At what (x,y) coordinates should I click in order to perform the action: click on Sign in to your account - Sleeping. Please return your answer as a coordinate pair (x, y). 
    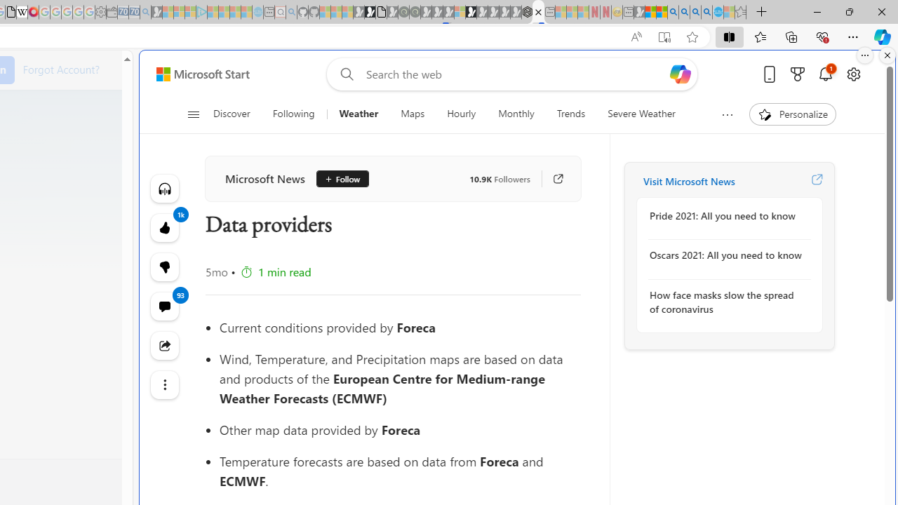
    Looking at the image, I should click on (460, 13).